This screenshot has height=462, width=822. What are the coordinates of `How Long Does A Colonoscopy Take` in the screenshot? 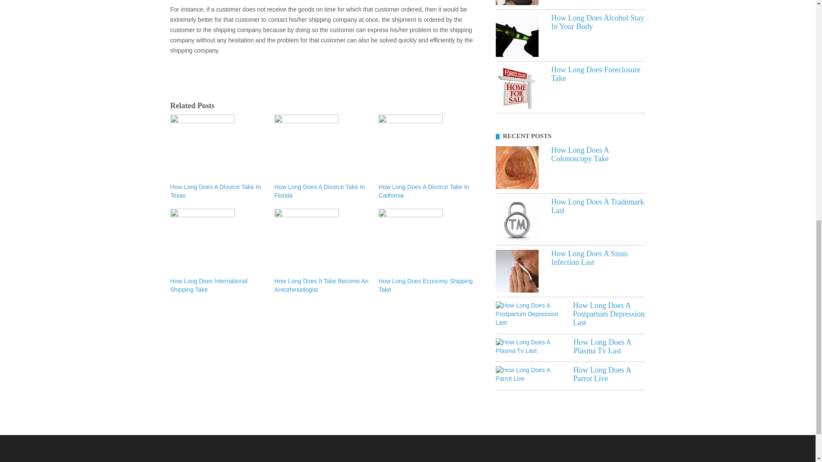 It's located at (580, 154).